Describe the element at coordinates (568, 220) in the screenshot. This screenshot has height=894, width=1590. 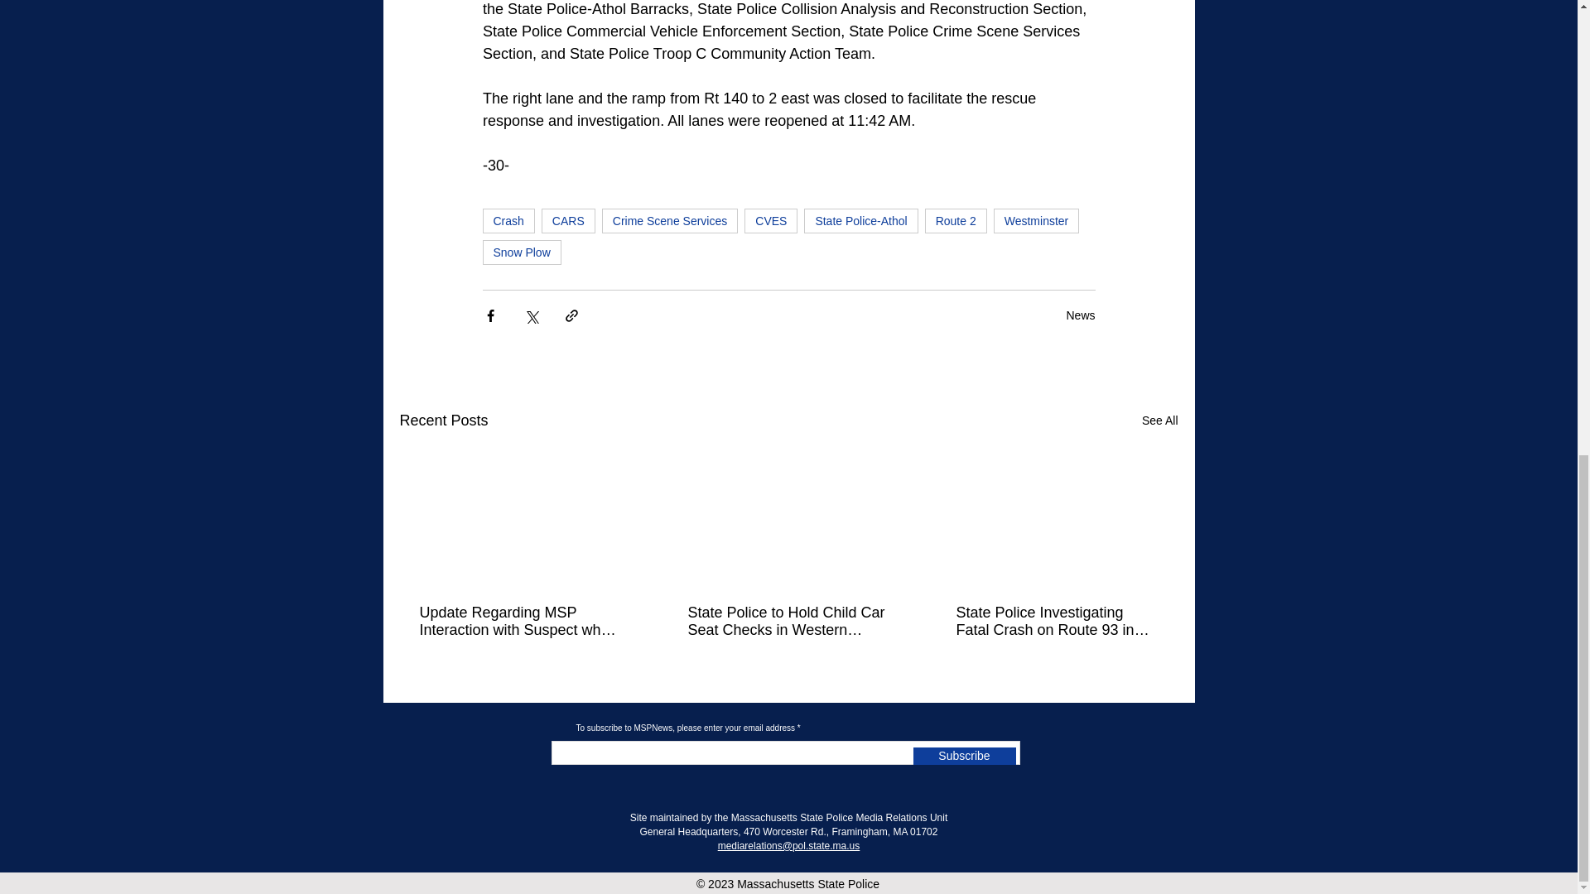
I see `CARS` at that location.